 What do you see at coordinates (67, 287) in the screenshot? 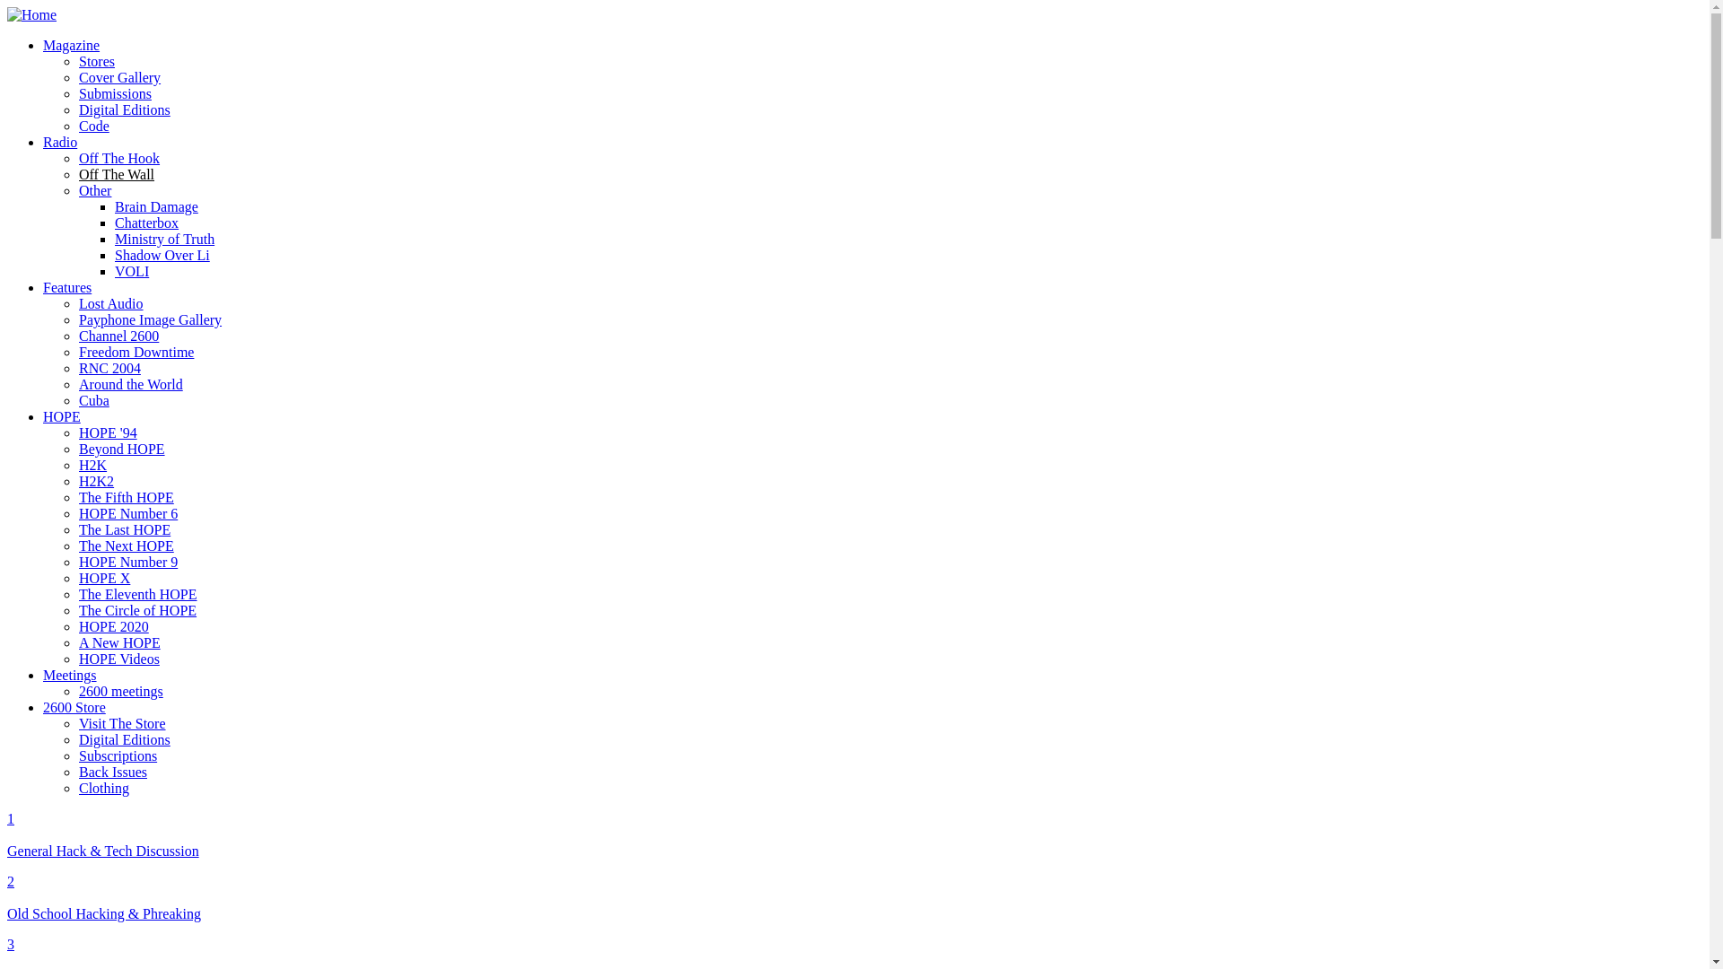
I see `Features` at bounding box center [67, 287].